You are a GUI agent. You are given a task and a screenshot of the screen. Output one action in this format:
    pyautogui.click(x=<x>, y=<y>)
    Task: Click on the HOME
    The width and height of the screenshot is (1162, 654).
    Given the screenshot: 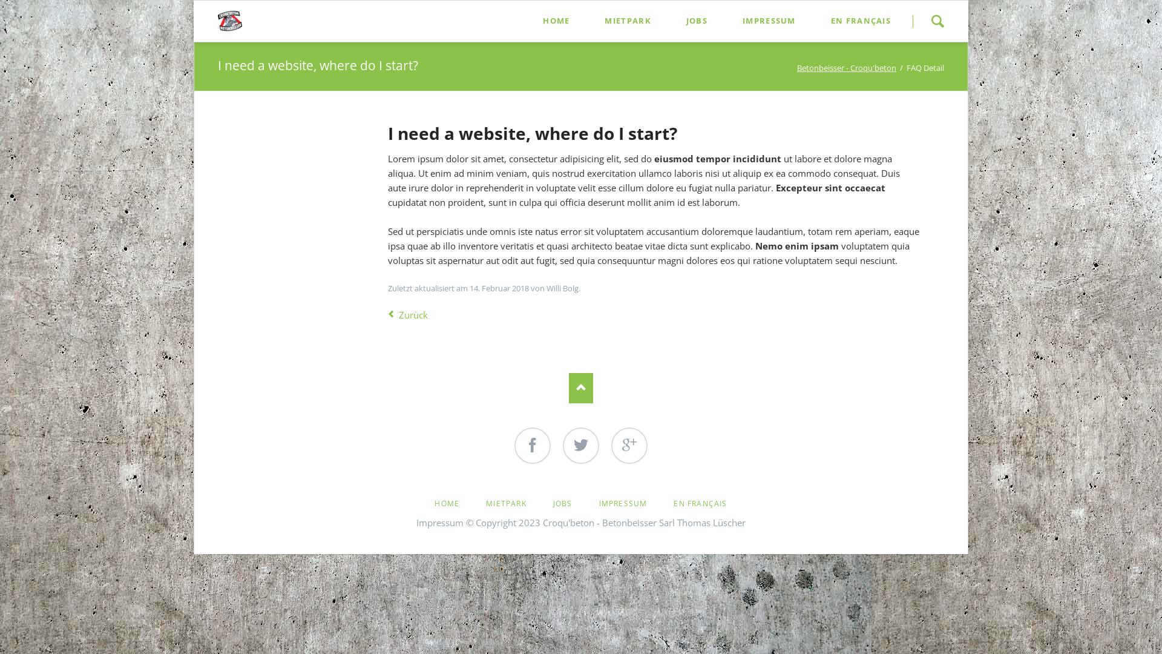 What is the action you would take?
    pyautogui.click(x=556, y=21)
    